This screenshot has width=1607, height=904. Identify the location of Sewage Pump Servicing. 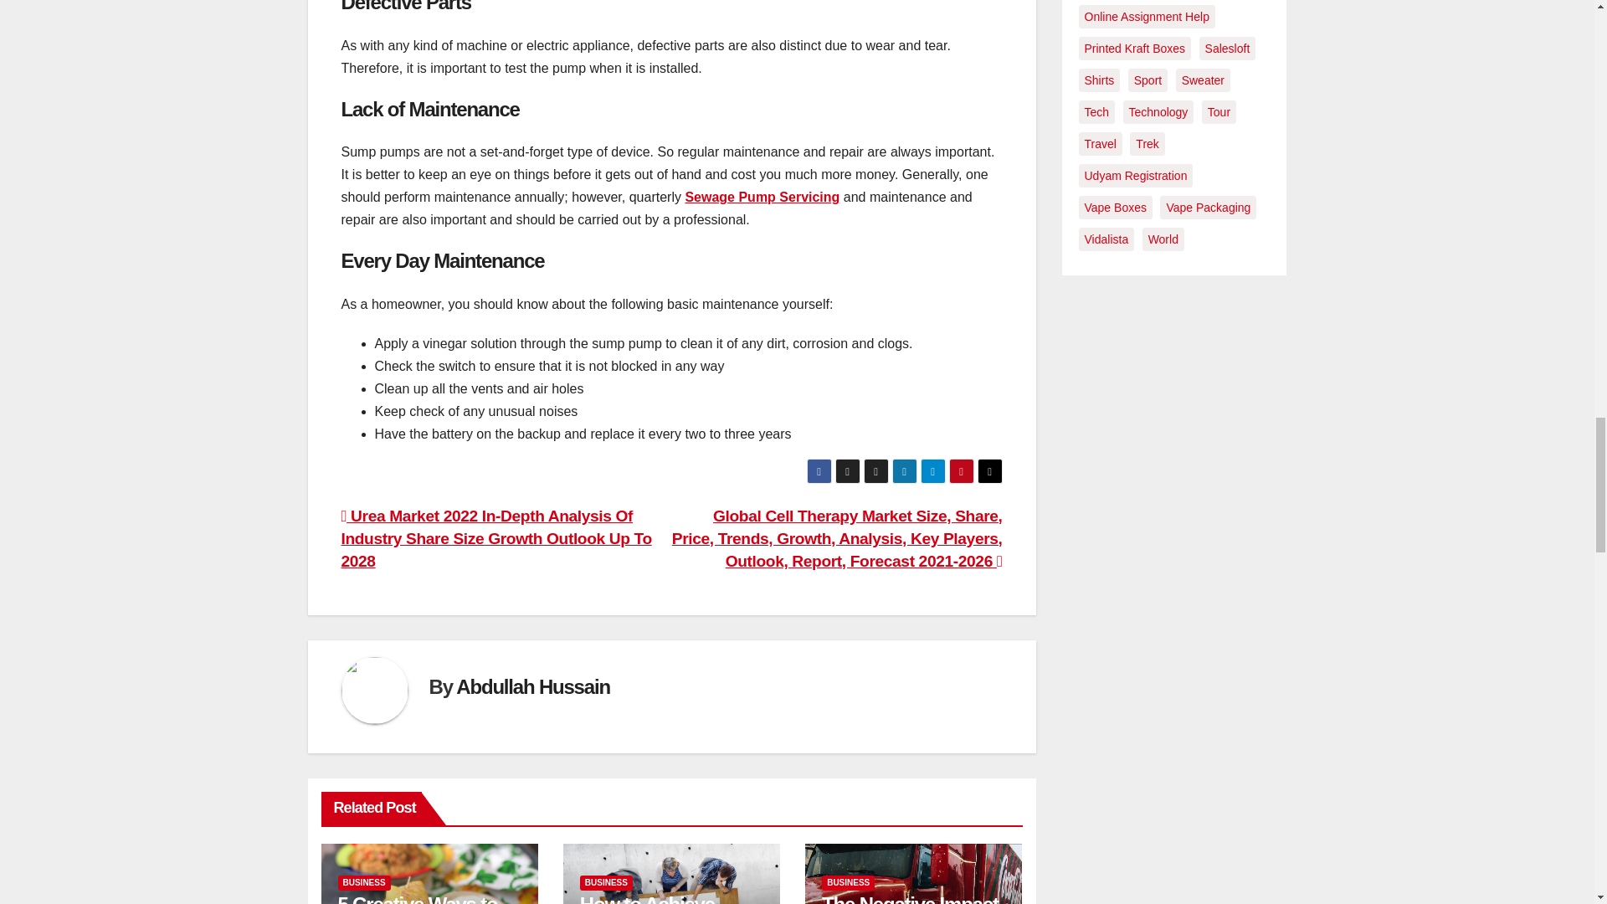
(762, 197).